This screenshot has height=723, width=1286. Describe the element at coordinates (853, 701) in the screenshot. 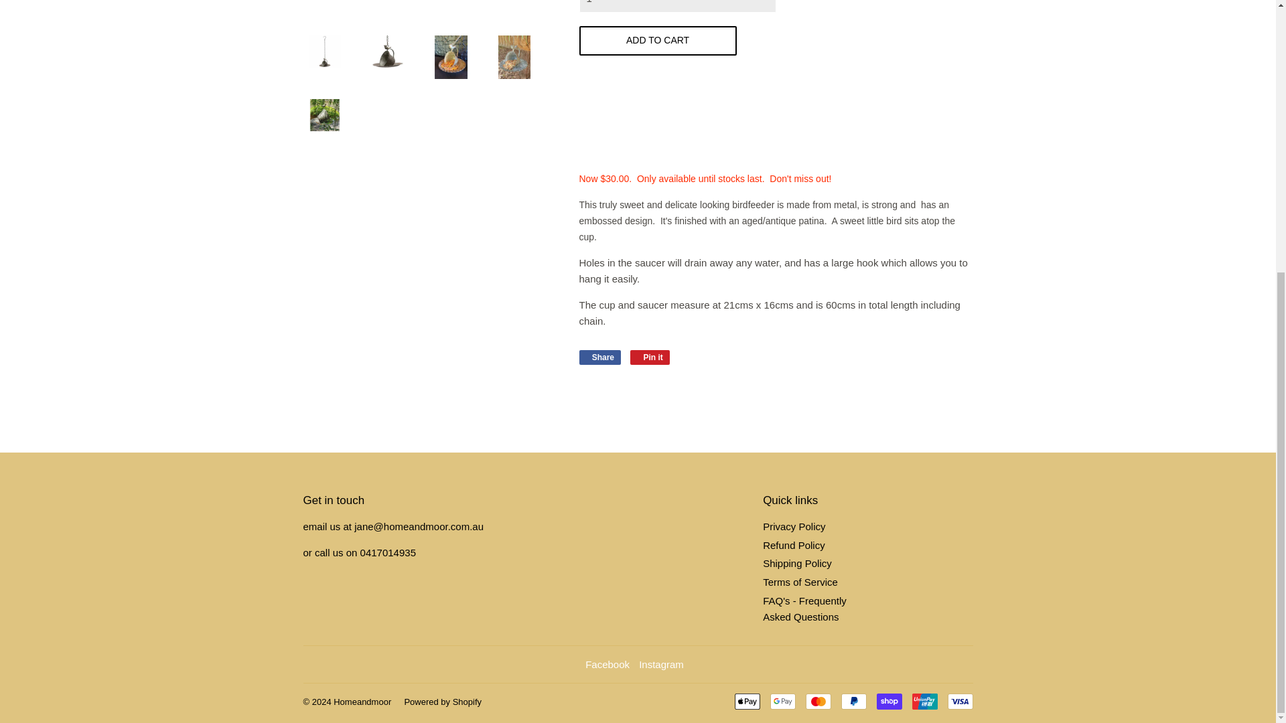

I see `PayPal` at that location.